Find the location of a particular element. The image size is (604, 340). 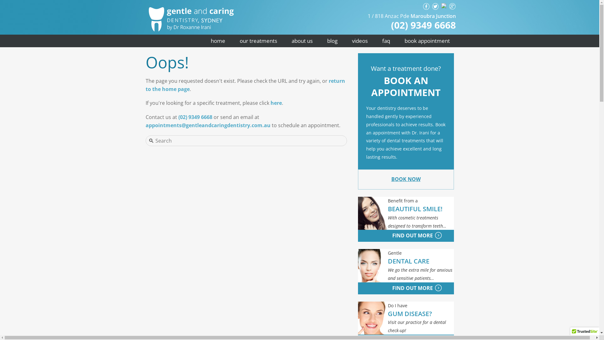

BOOK NOW is located at coordinates (406, 179).